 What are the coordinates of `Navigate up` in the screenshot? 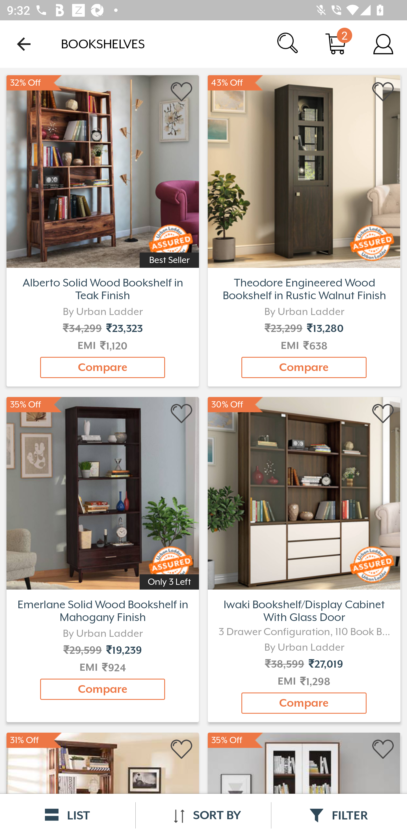 It's located at (24, 44).